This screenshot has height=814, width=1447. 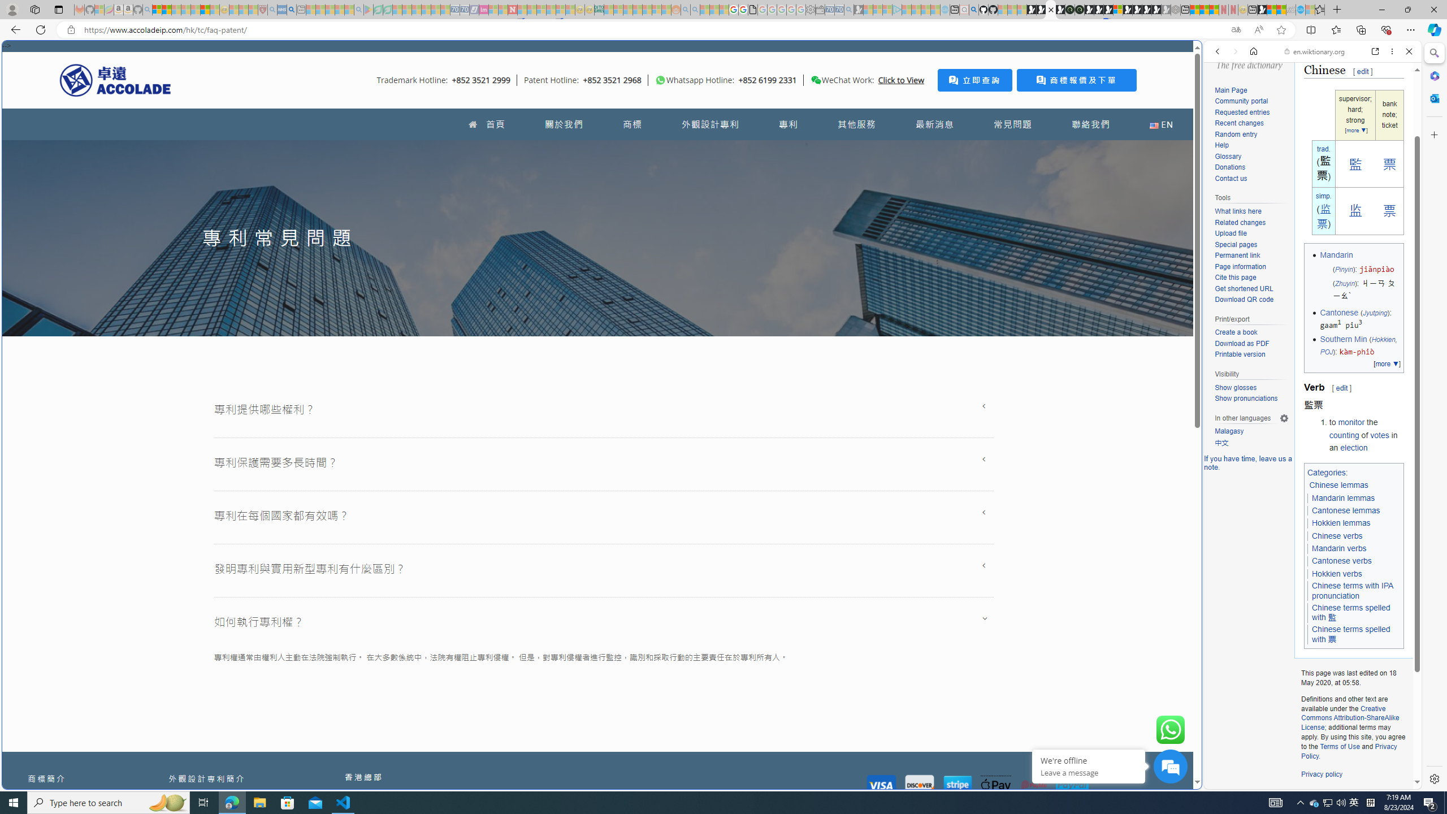 I want to click on Sign in to your account, so click(x=1117, y=10).